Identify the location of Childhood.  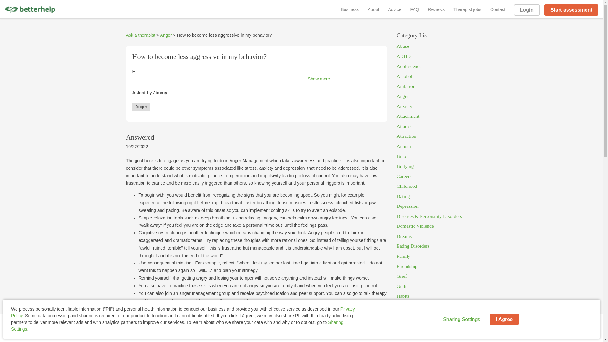
(437, 186).